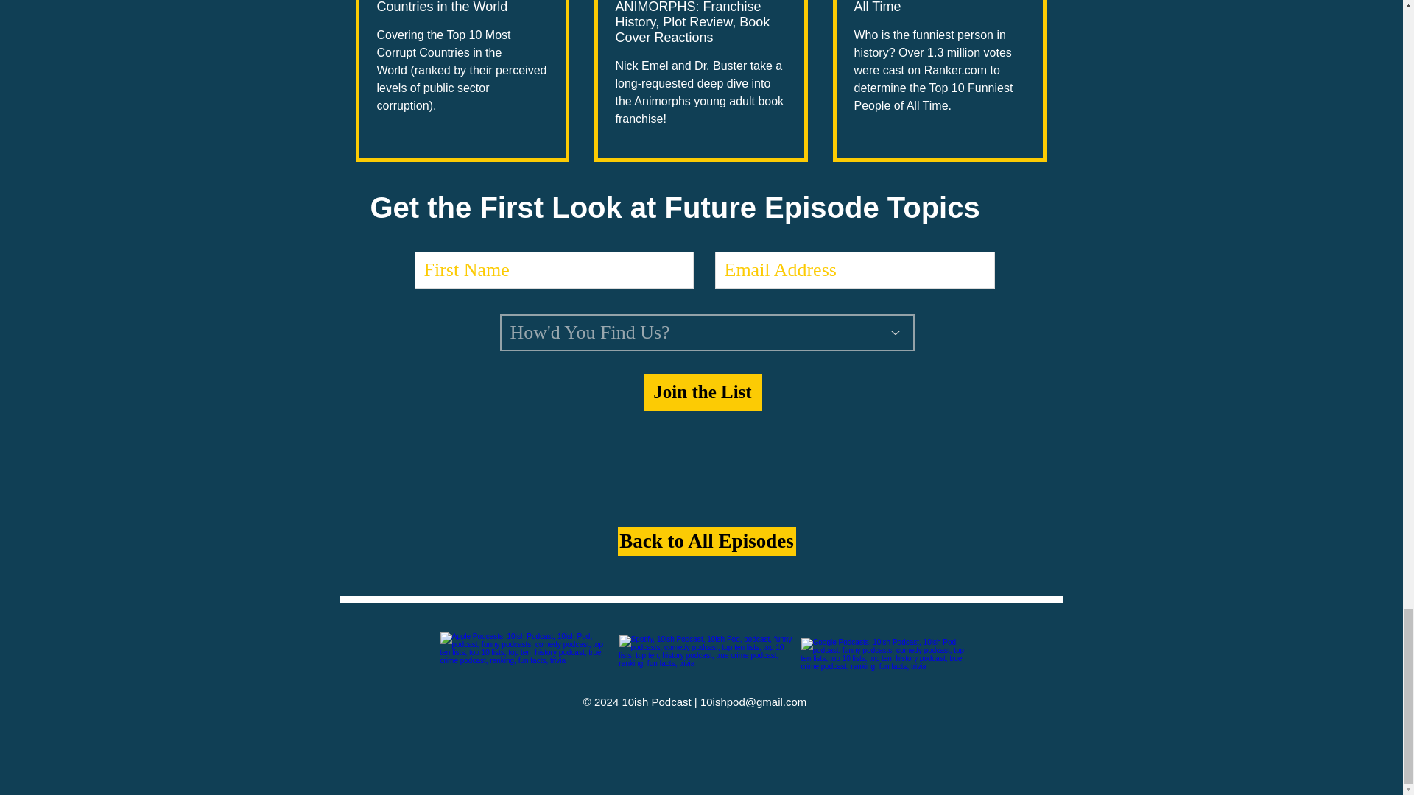  Describe the element at coordinates (703, 392) in the screenshot. I see `Join the List` at that location.